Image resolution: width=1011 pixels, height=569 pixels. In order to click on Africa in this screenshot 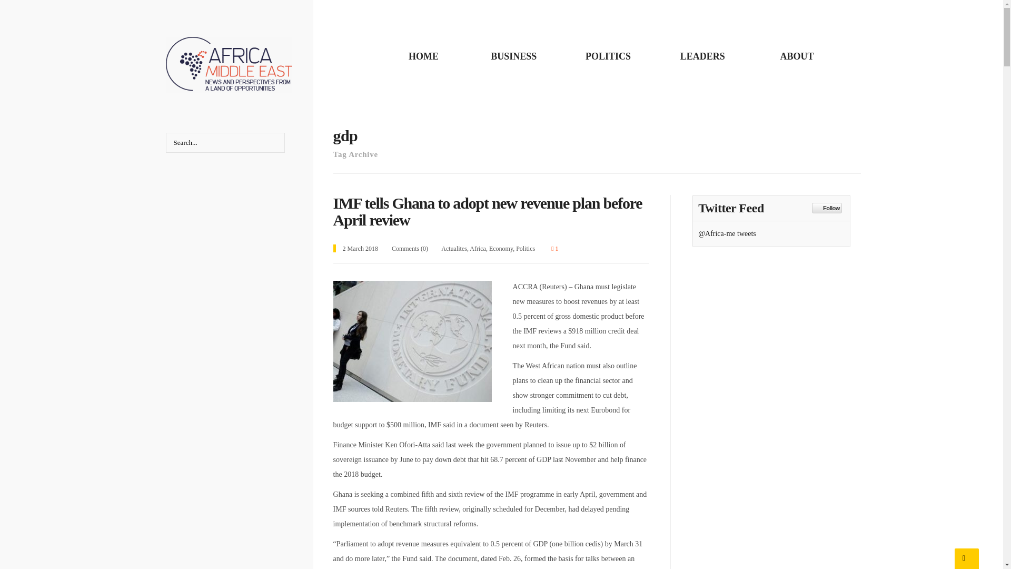, I will do `click(478, 249)`.